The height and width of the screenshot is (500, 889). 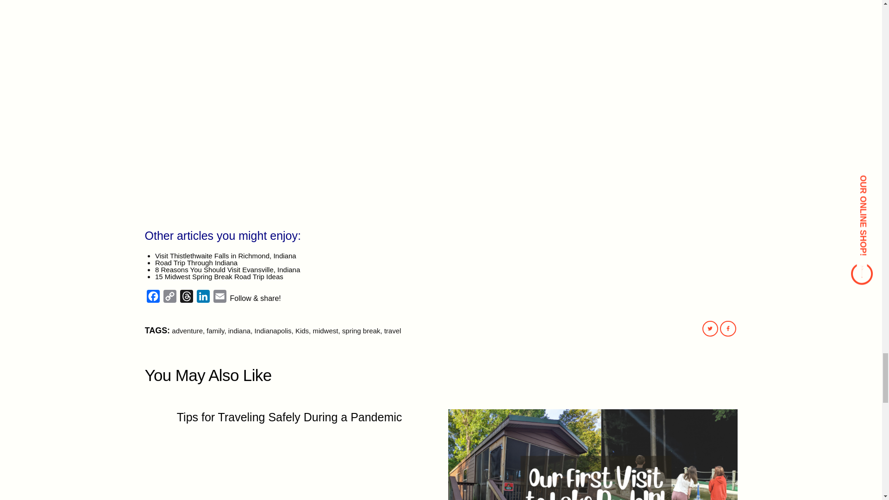 What do you see at coordinates (152, 298) in the screenshot?
I see `Facebook` at bounding box center [152, 298].